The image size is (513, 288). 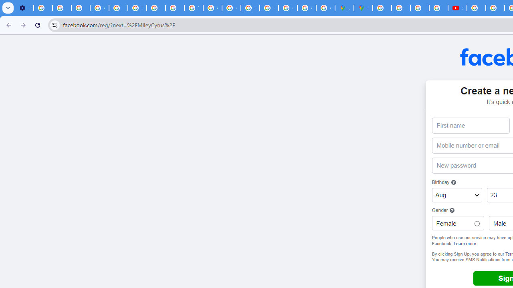 I want to click on Learn how to find your photos - Google Photos Help, so click(x=62, y=8).